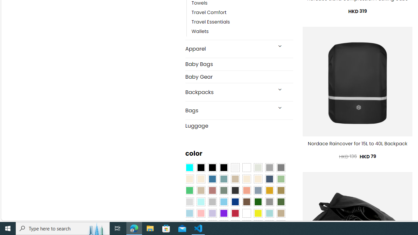 This screenshot has width=418, height=235. I want to click on Sky Blue, so click(223, 202).